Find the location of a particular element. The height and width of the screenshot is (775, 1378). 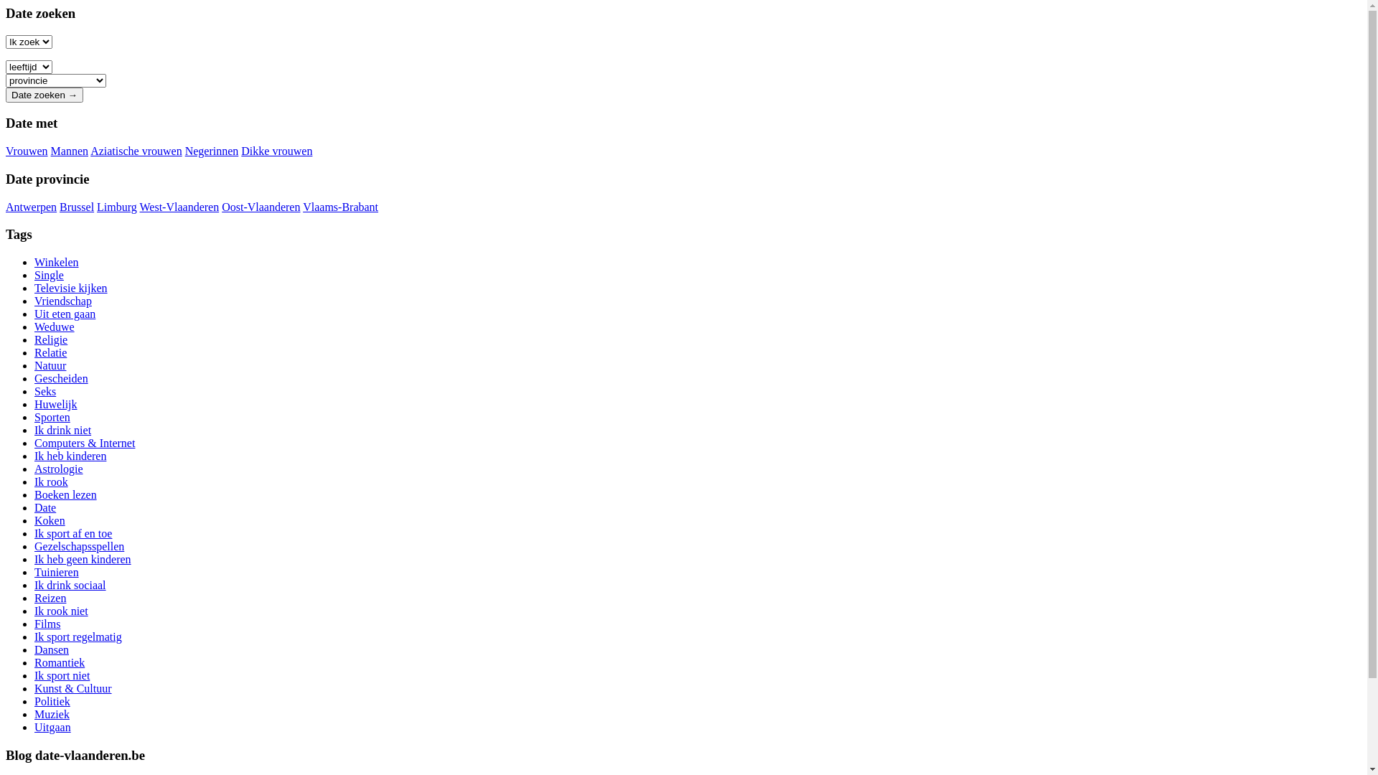

Uitgaan is located at coordinates (53, 728).